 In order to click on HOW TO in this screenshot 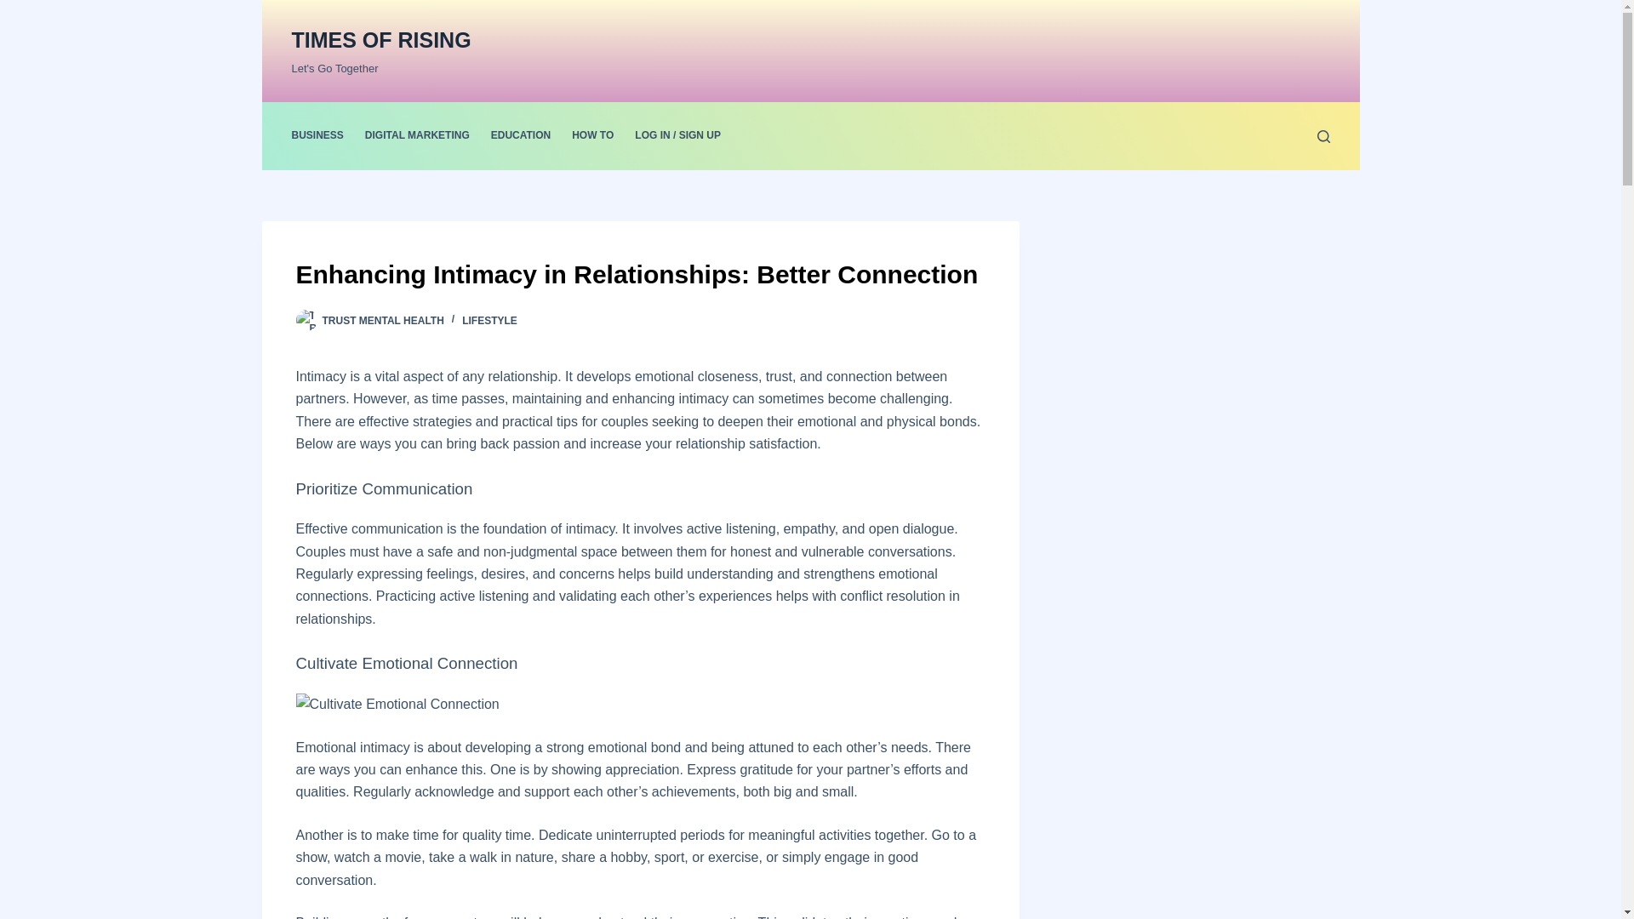, I will do `click(592, 135)`.